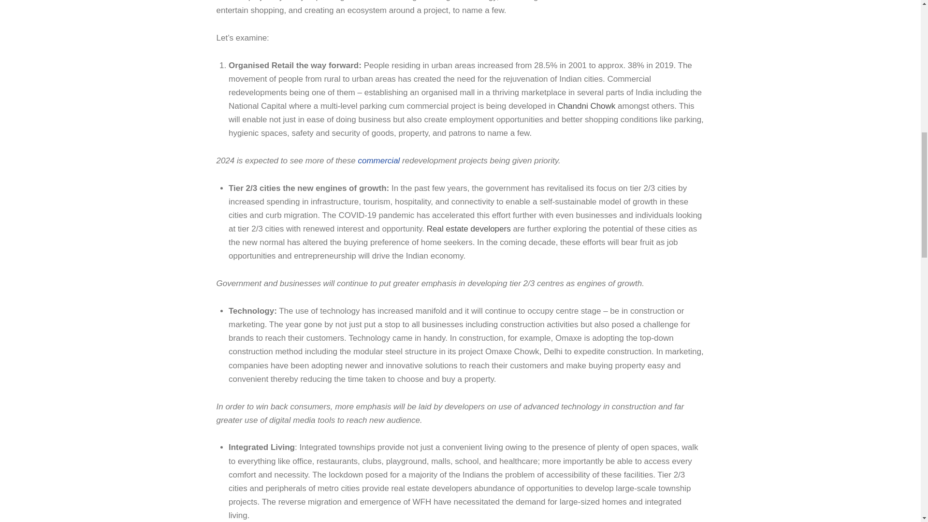 The width and height of the screenshot is (928, 522). What do you see at coordinates (379, 160) in the screenshot?
I see `commercial` at bounding box center [379, 160].